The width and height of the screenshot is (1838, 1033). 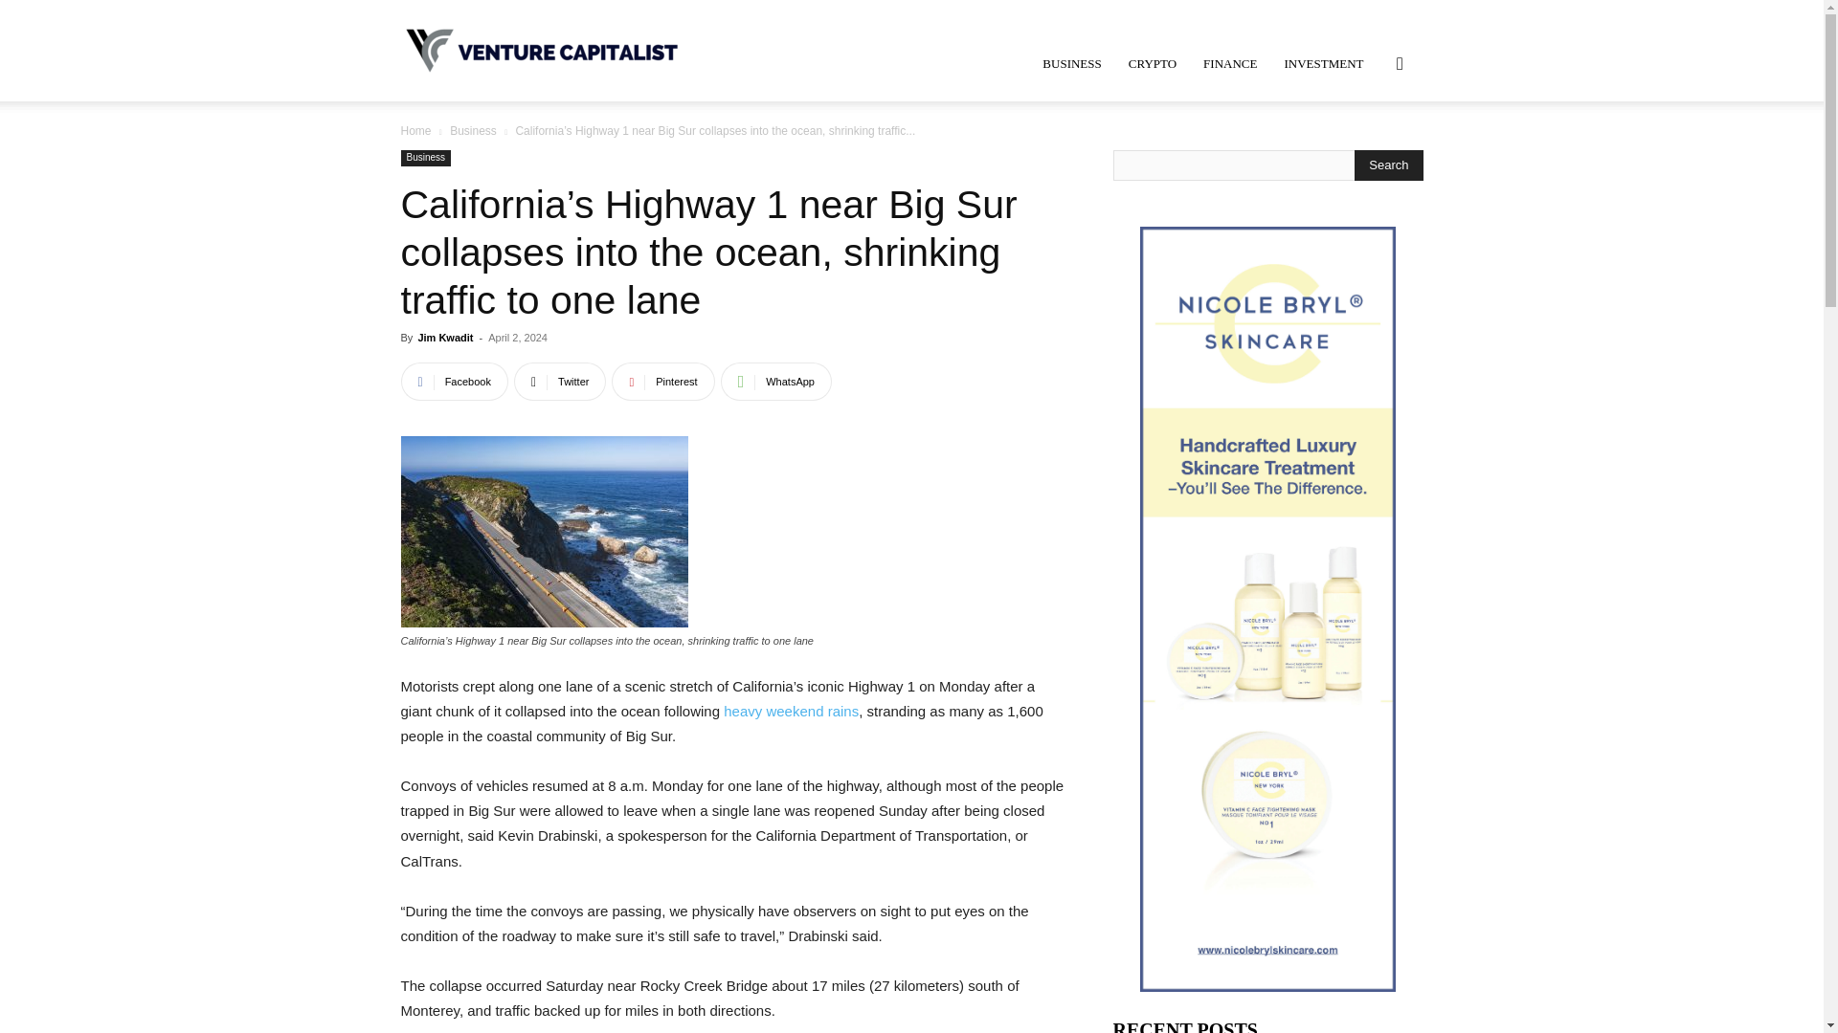 I want to click on Business, so click(x=473, y=130).